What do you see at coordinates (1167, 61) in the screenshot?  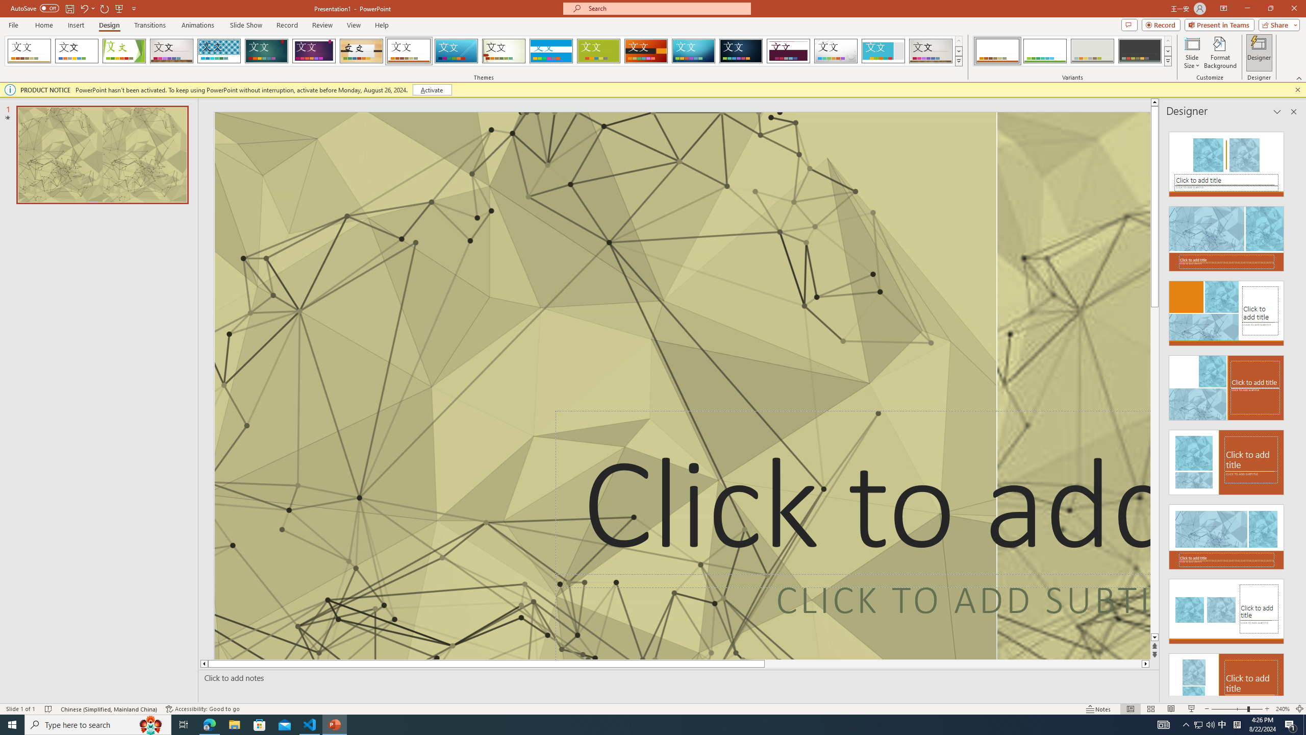 I see `Variants` at bounding box center [1167, 61].